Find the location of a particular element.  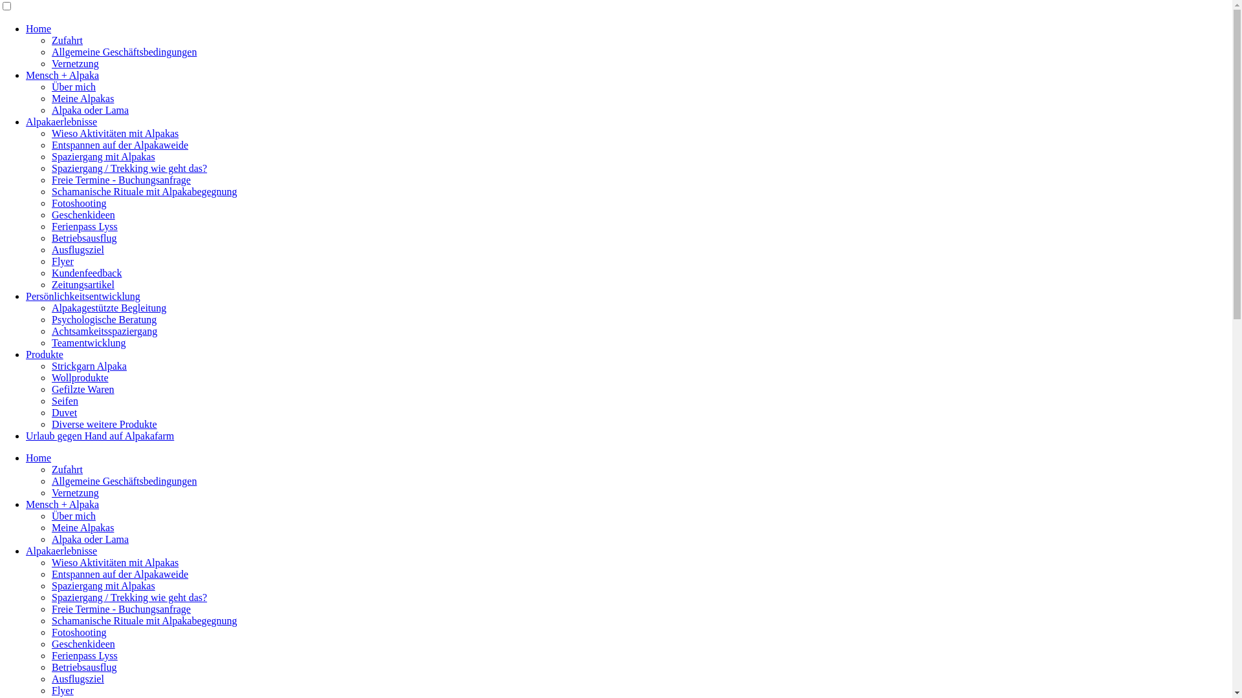

Fotoshooting is located at coordinates (79, 203).